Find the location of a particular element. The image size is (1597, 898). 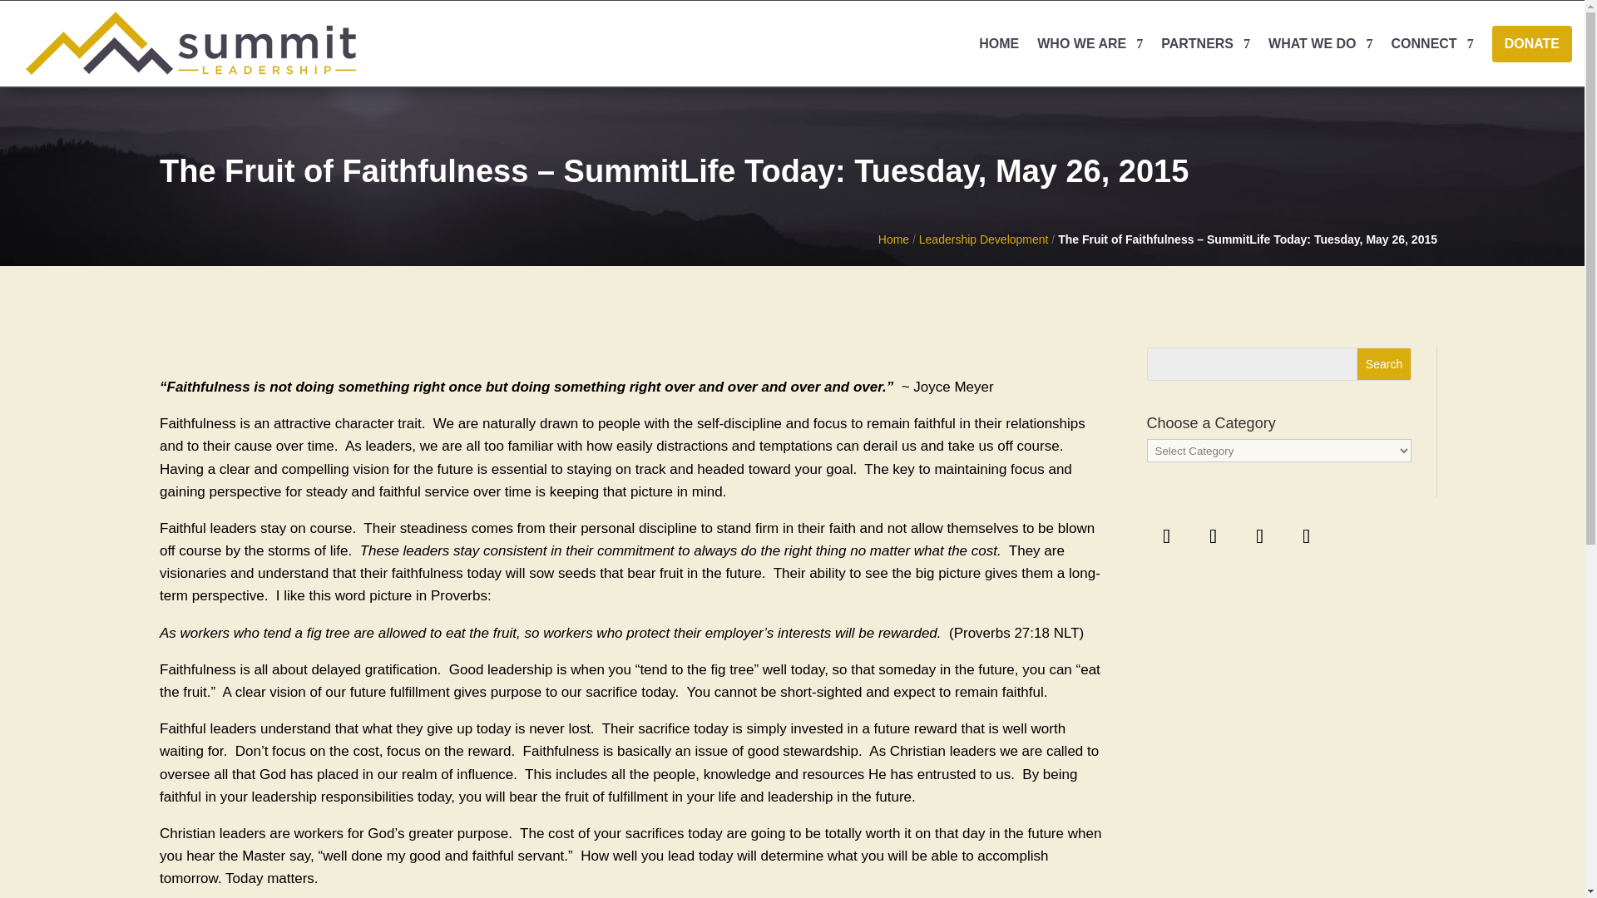

WHO WE ARE is located at coordinates (1090, 43).